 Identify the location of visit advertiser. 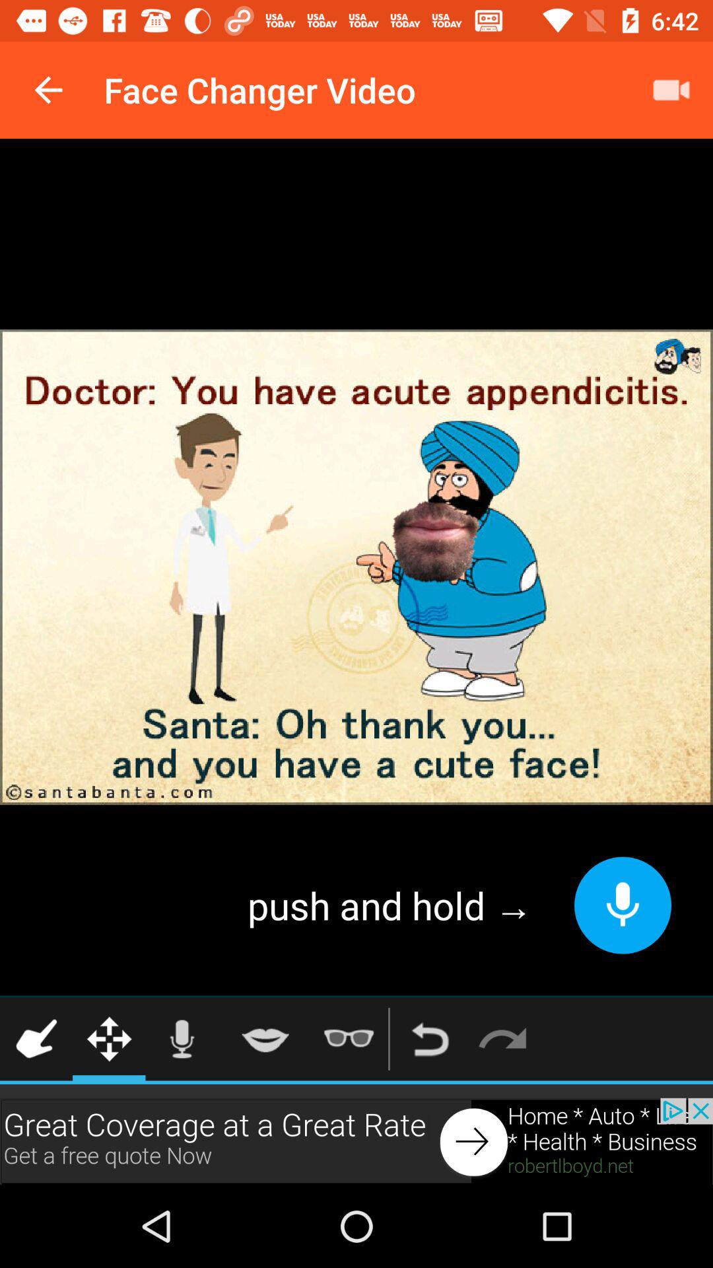
(356, 1141).